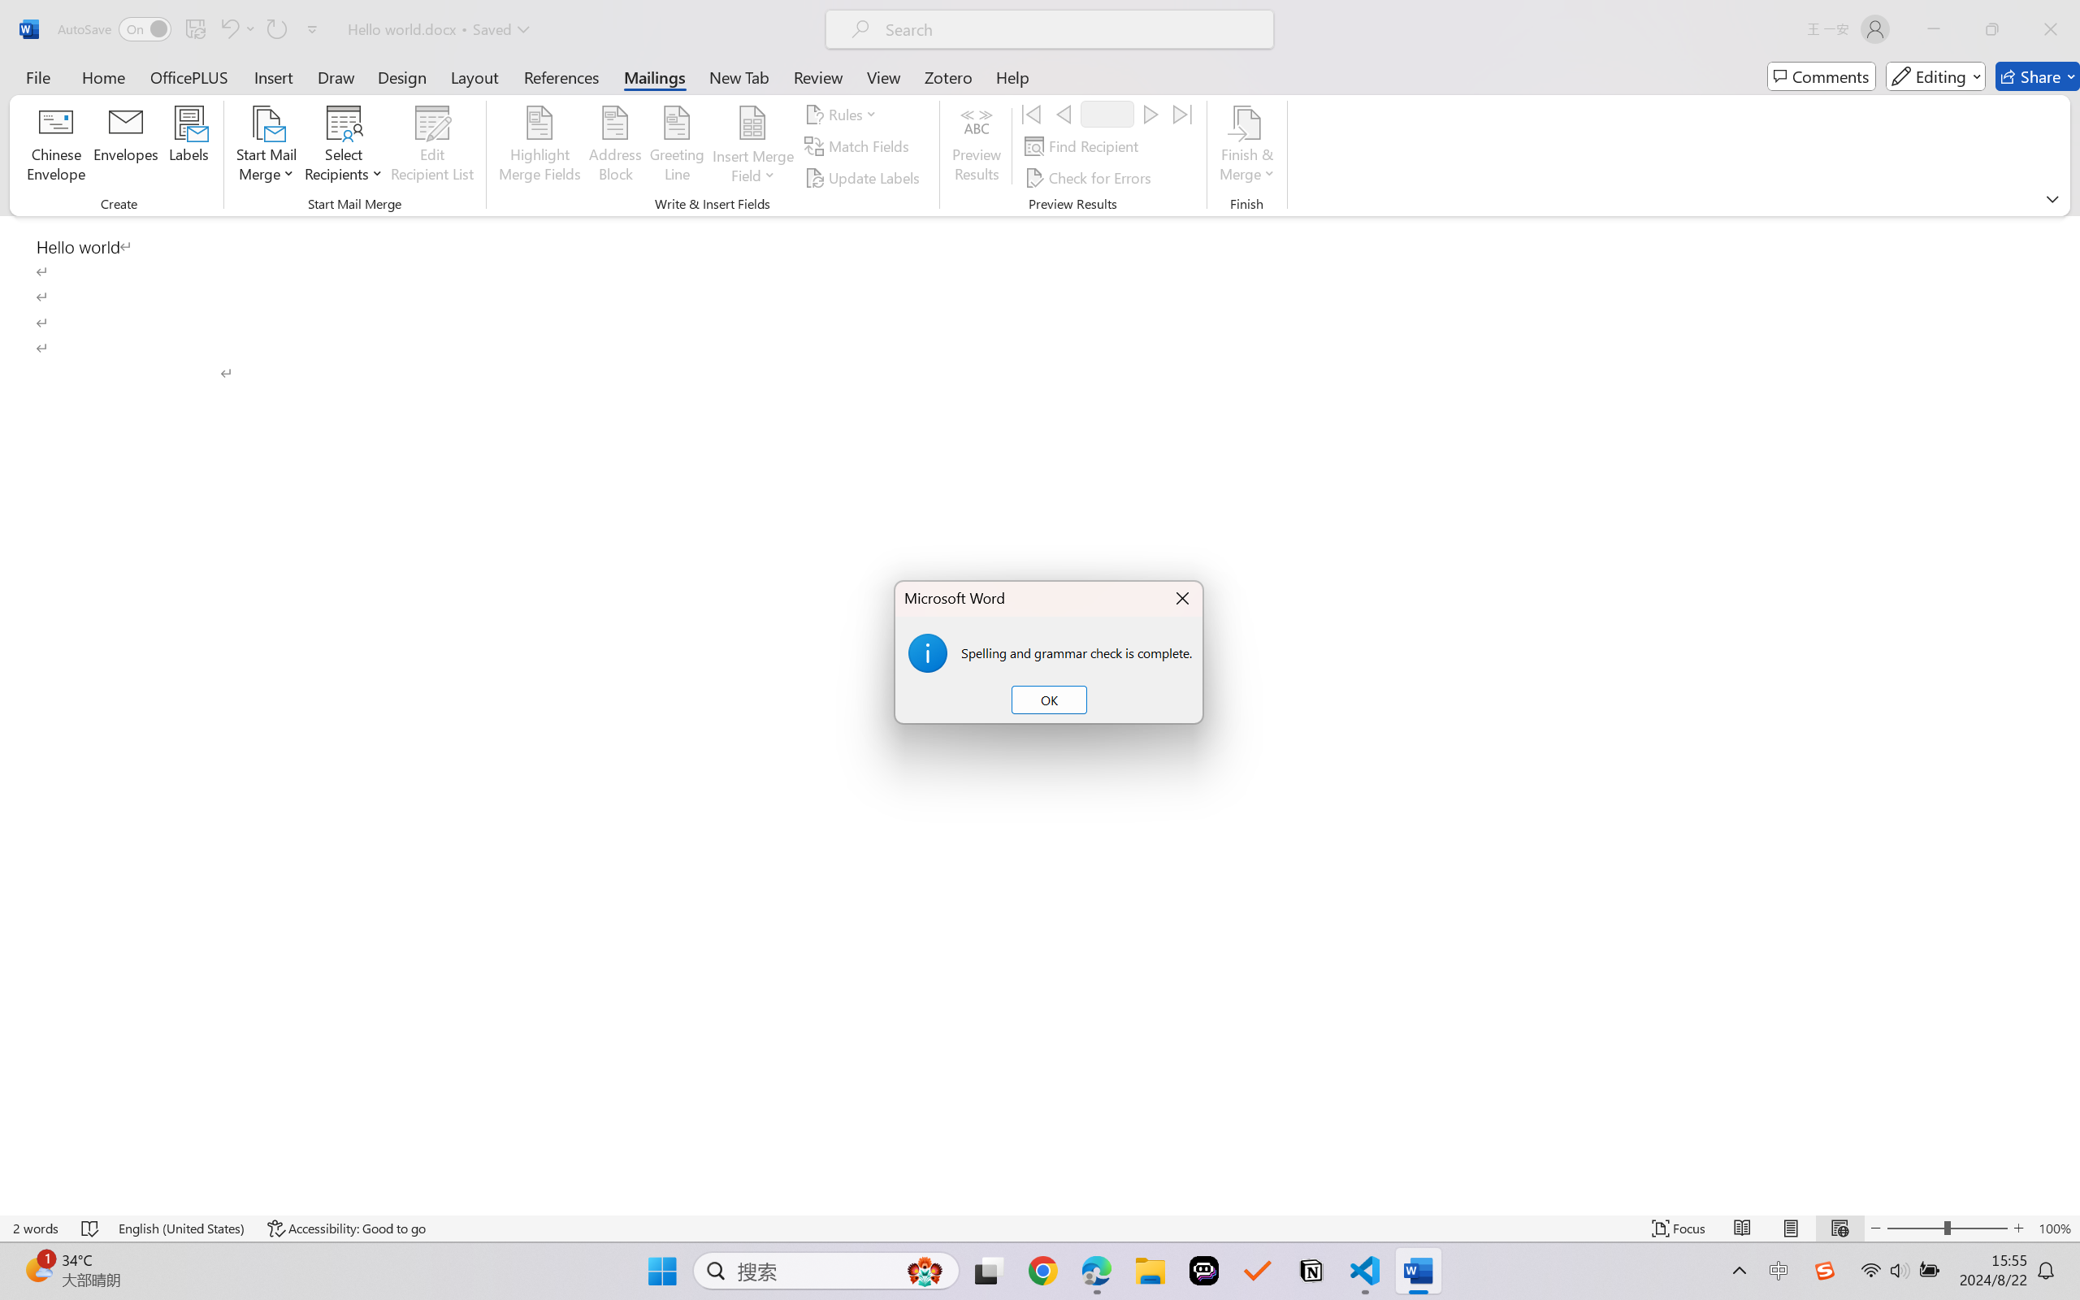 The image size is (2080, 1300). I want to click on Rules, so click(843, 114).